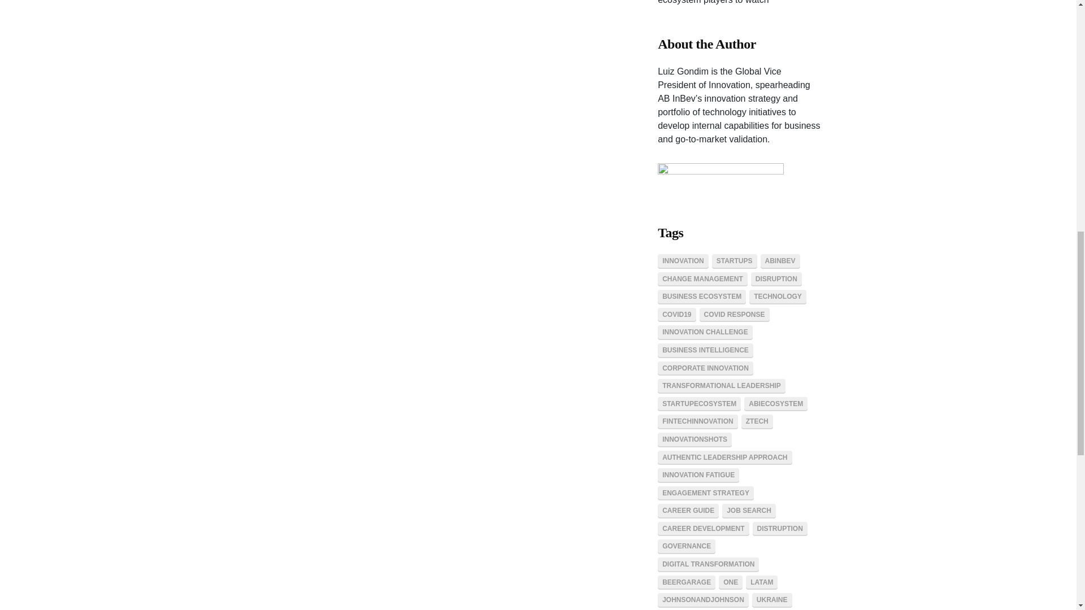  Describe the element at coordinates (694, 439) in the screenshot. I see `INNOVATIONSHOTS` at that location.